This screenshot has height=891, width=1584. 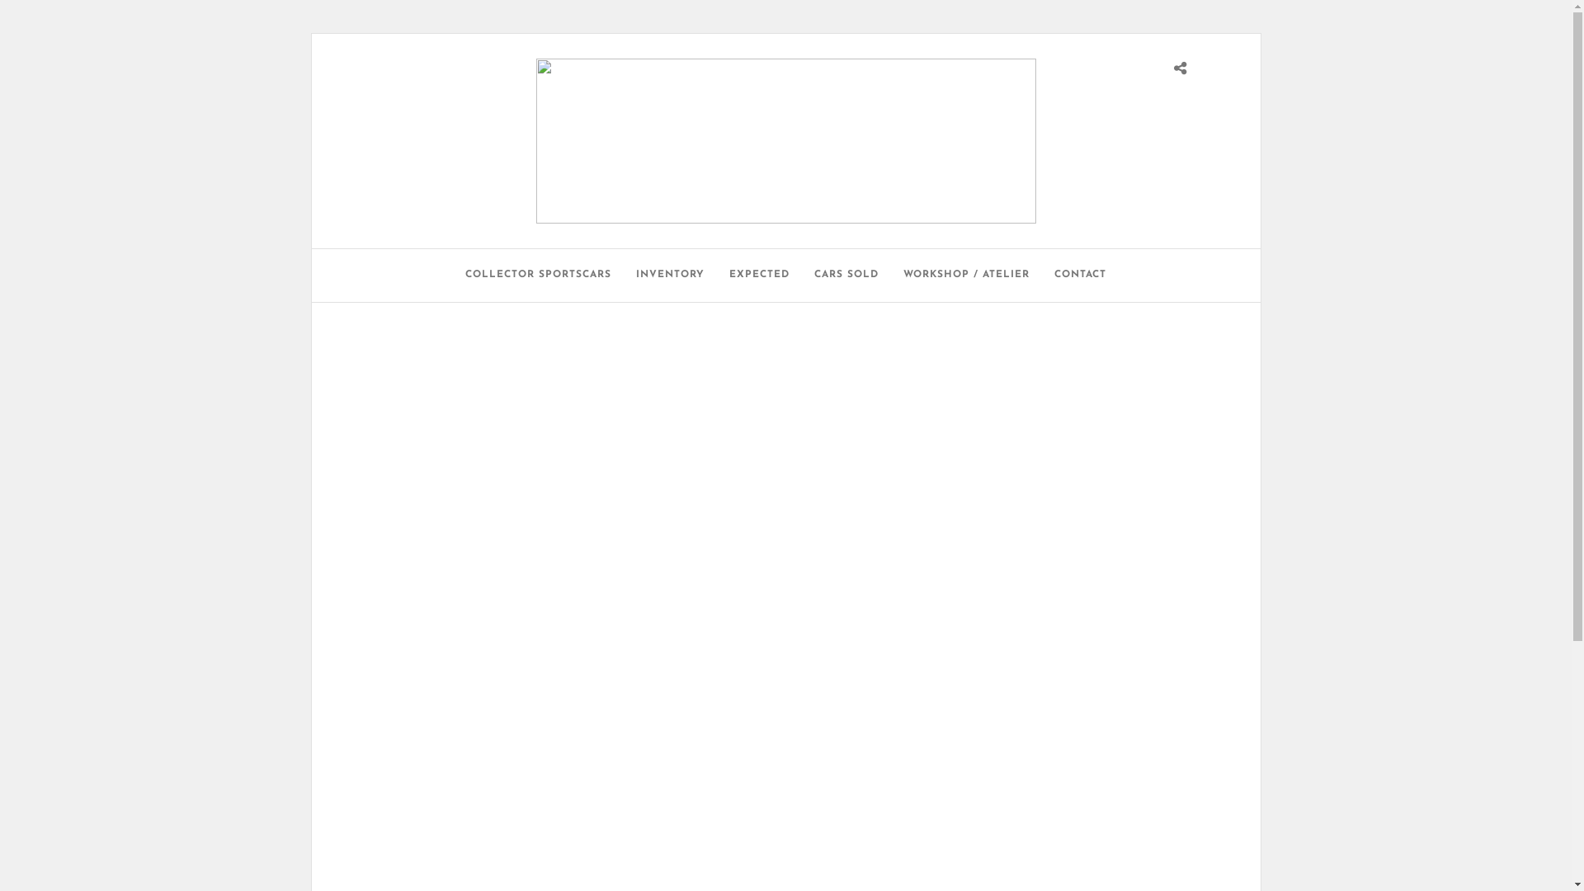 What do you see at coordinates (759, 276) in the screenshot?
I see `EXPECTED` at bounding box center [759, 276].